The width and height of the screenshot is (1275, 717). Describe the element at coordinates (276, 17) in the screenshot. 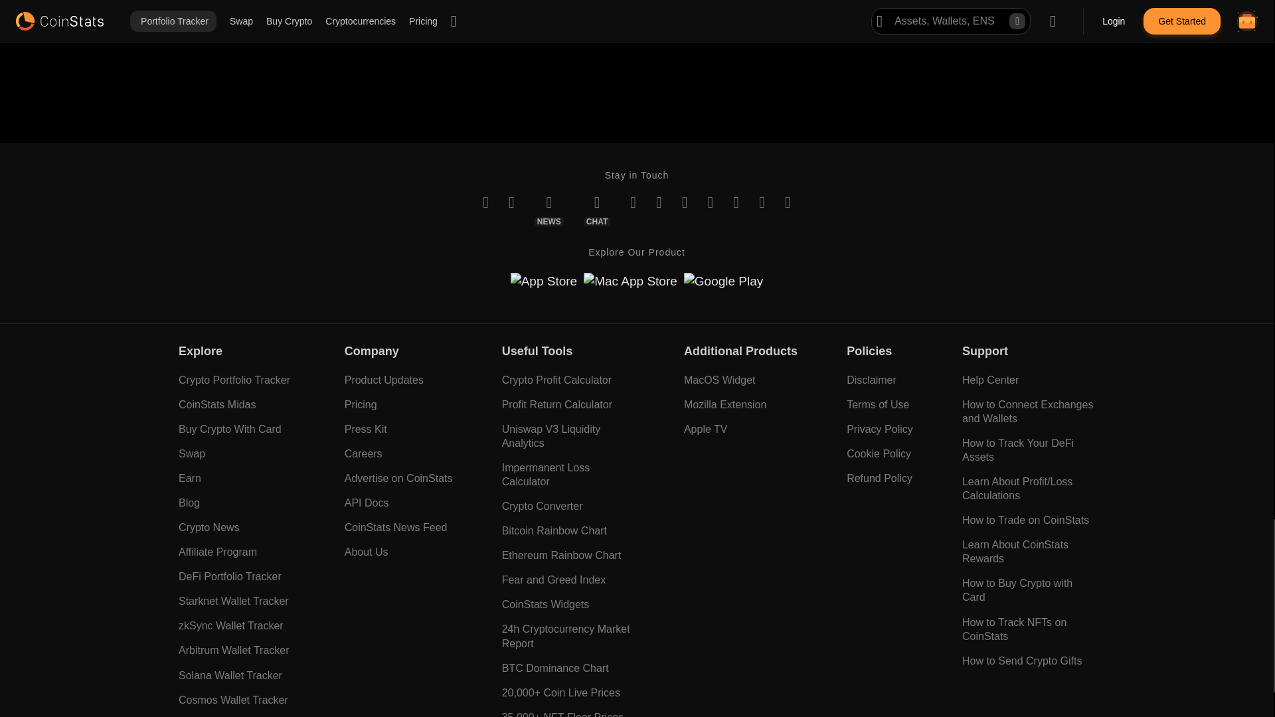

I see `bullish` at that location.